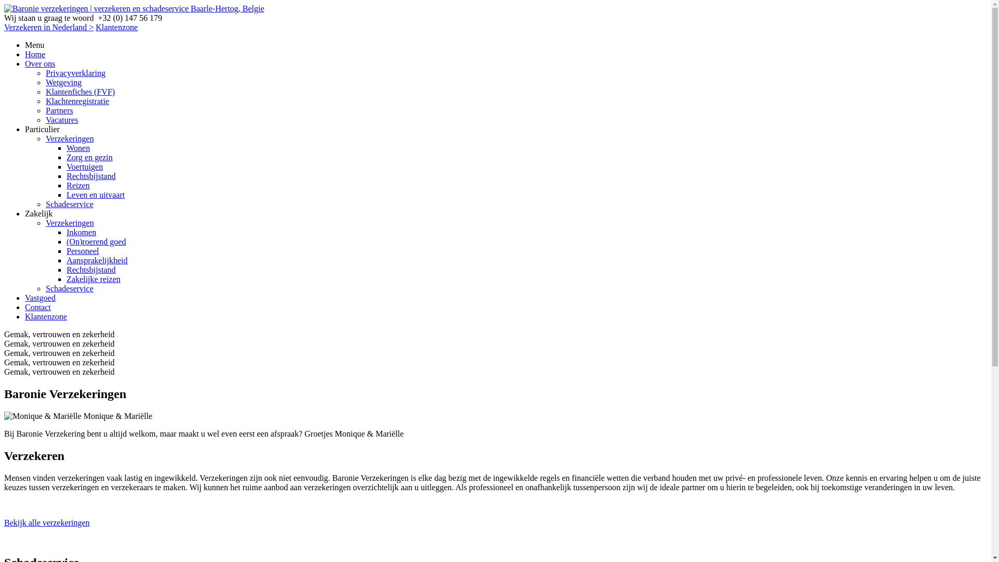  Describe the element at coordinates (41, 298) in the screenshot. I see `Vastgoed` at that location.